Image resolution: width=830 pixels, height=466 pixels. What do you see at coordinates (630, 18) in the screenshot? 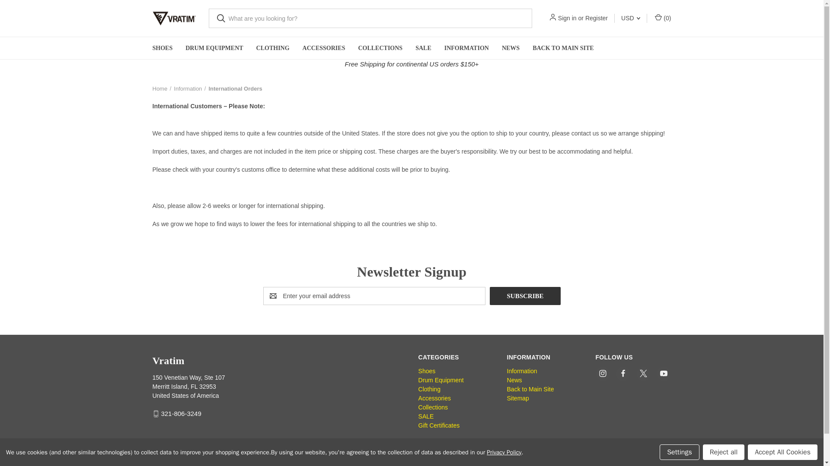
I see `USD` at bounding box center [630, 18].